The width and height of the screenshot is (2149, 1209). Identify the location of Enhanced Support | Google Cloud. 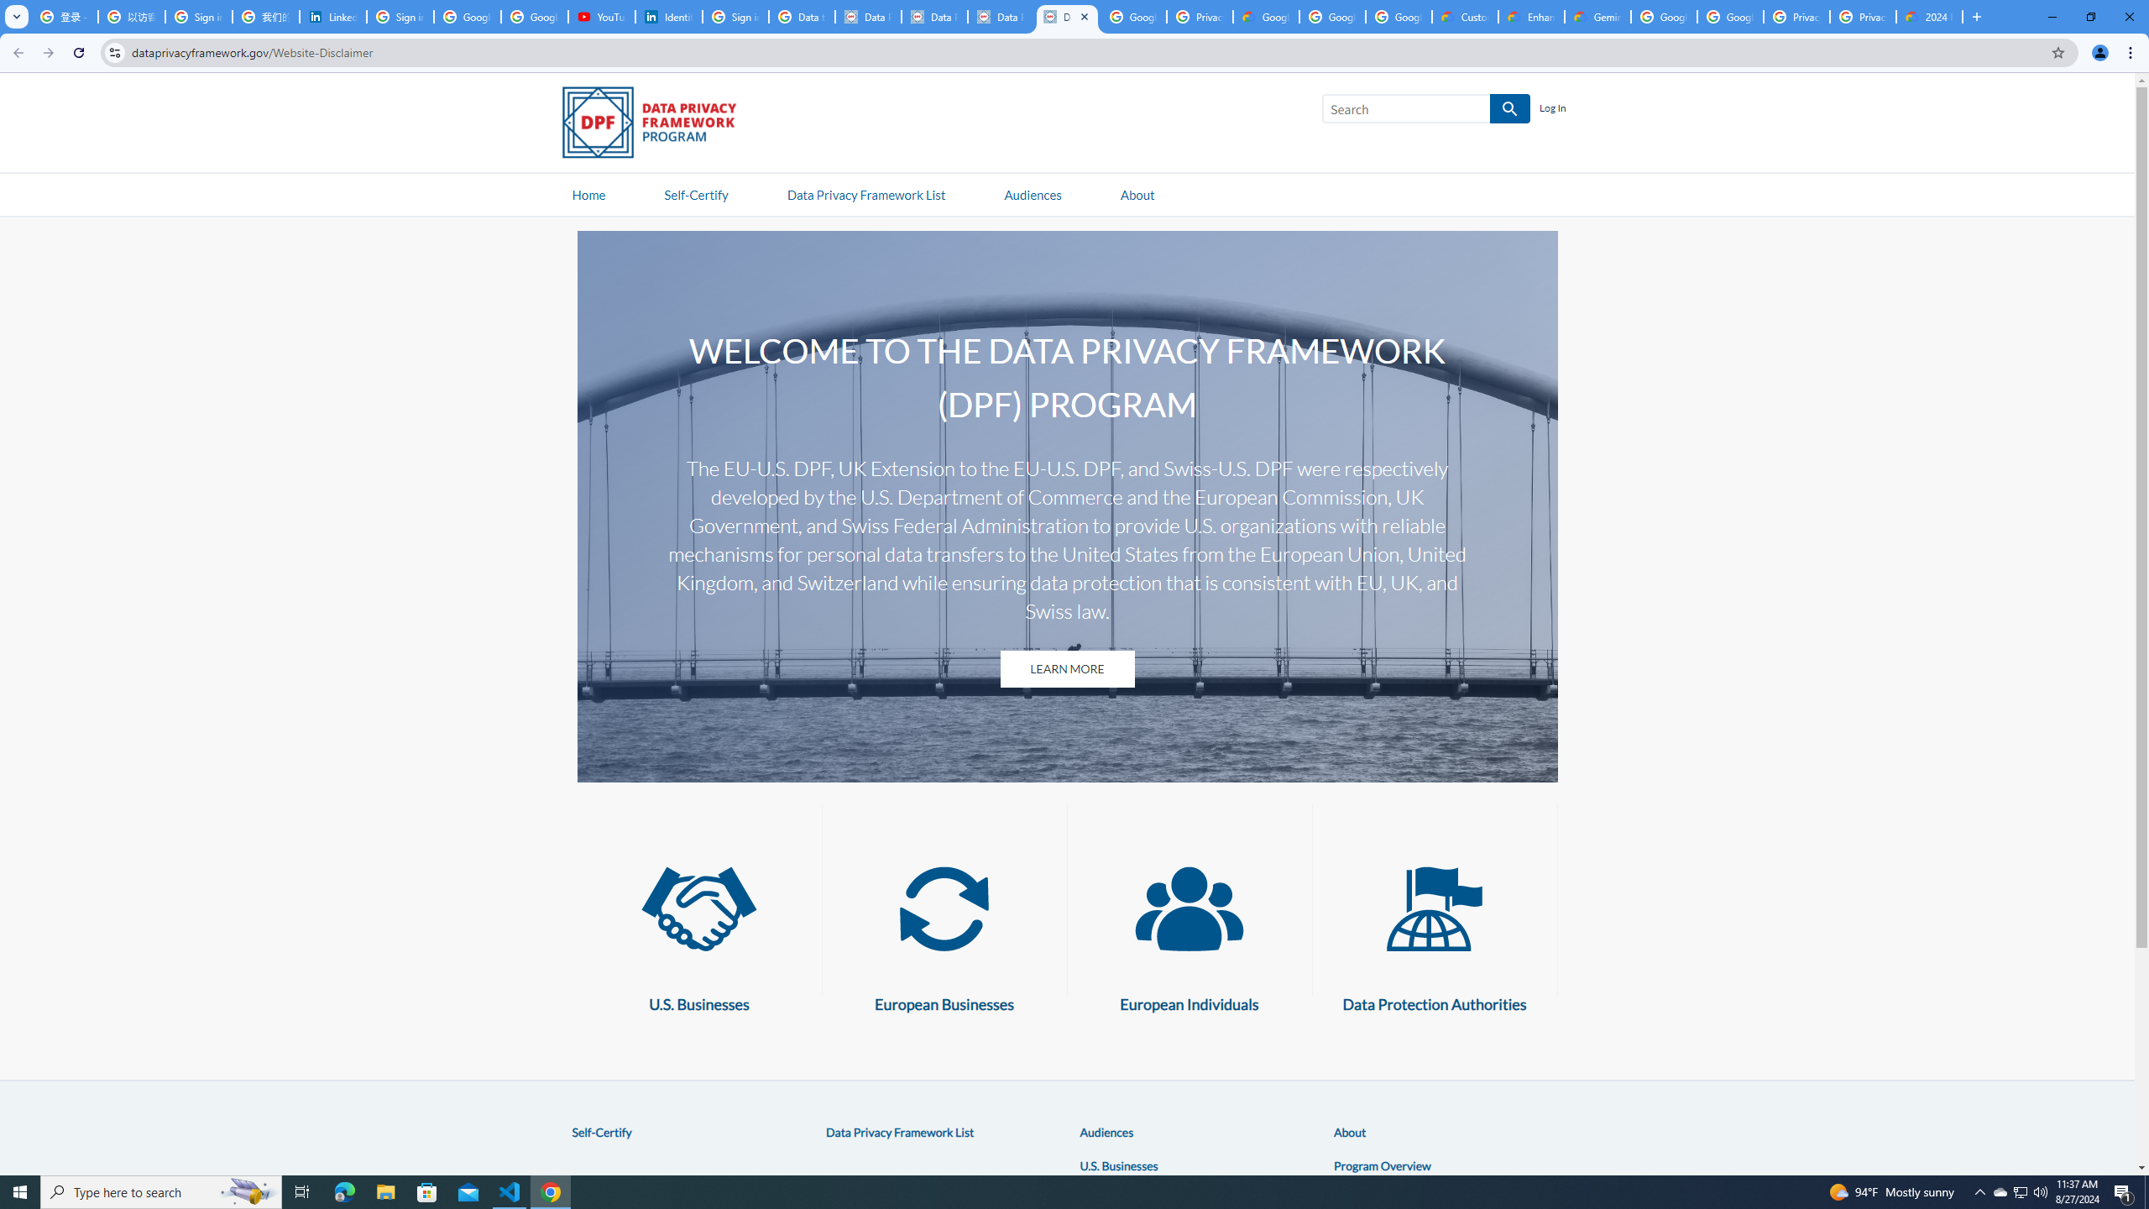
(1531, 17).